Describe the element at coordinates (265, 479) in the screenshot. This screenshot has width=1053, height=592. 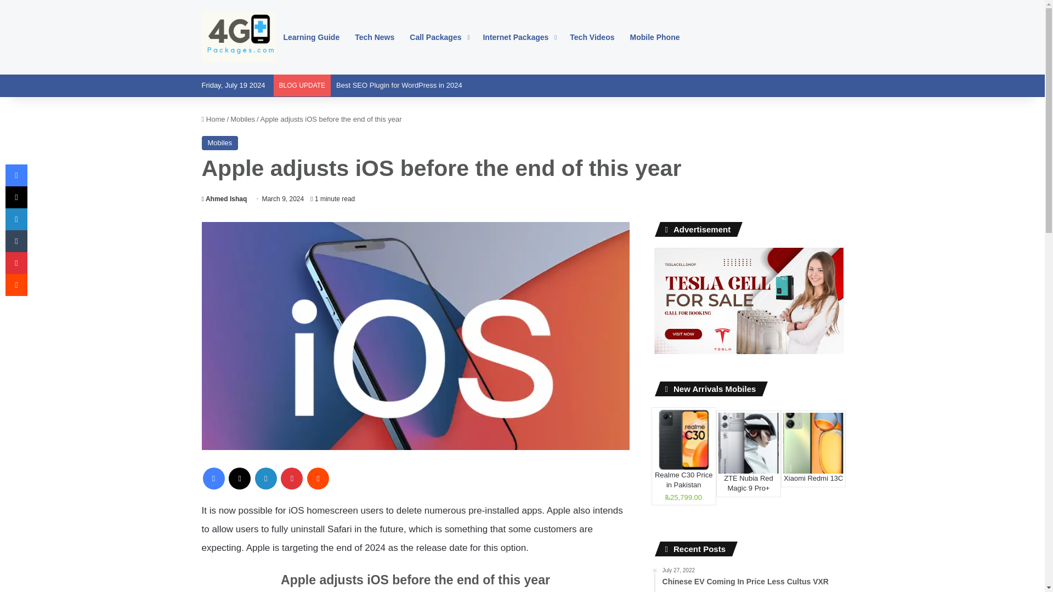
I see `LinkedIn` at that location.